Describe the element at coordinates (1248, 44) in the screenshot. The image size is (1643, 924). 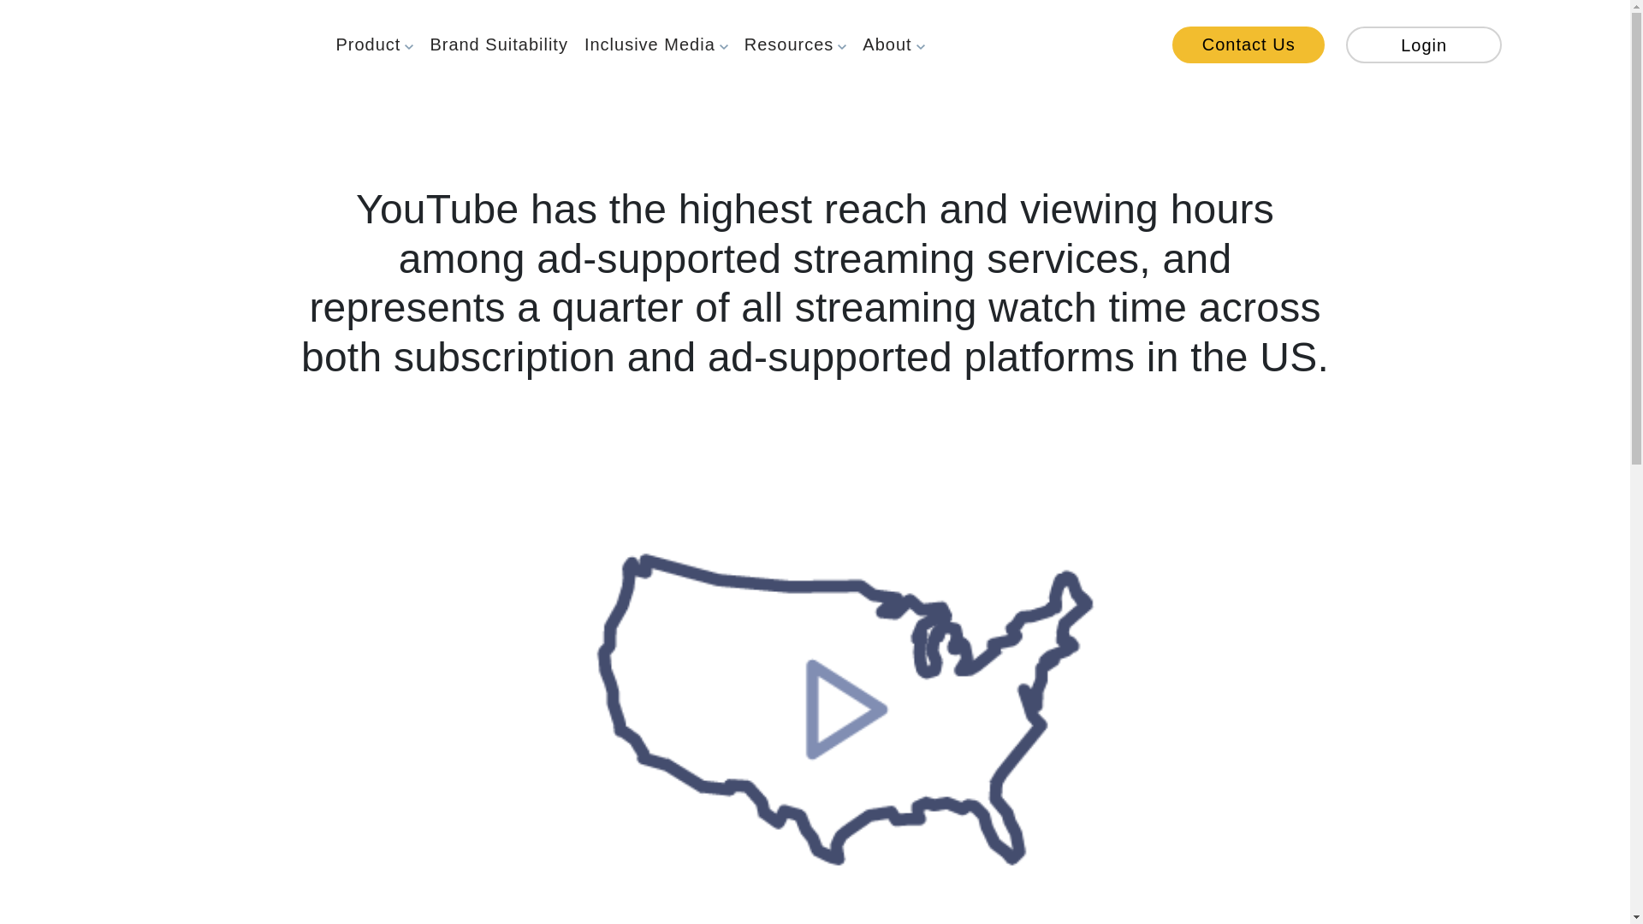
I see `Contact Us` at that location.